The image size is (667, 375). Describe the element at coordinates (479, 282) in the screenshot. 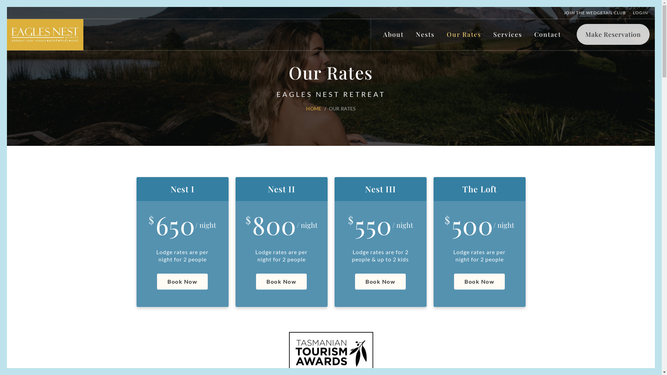

I see `Book Now` at that location.